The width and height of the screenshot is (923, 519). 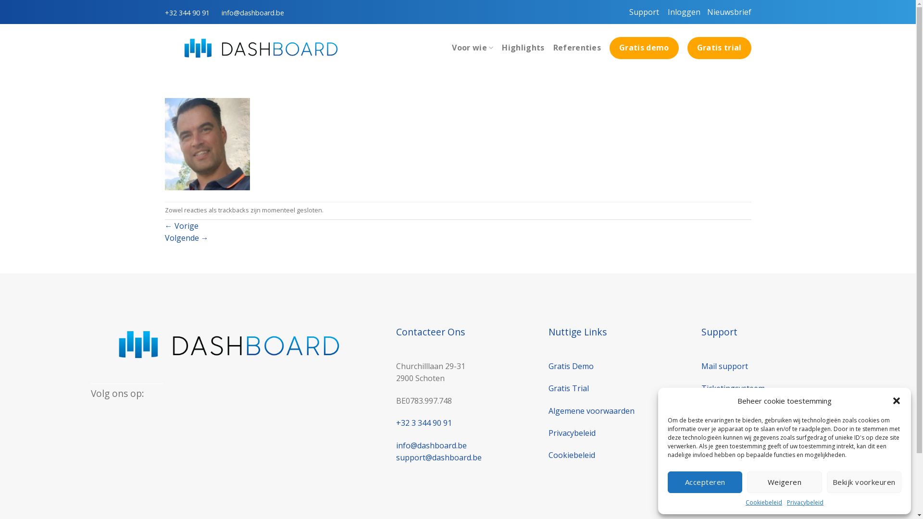 What do you see at coordinates (725, 366) in the screenshot?
I see `Mail support` at bounding box center [725, 366].